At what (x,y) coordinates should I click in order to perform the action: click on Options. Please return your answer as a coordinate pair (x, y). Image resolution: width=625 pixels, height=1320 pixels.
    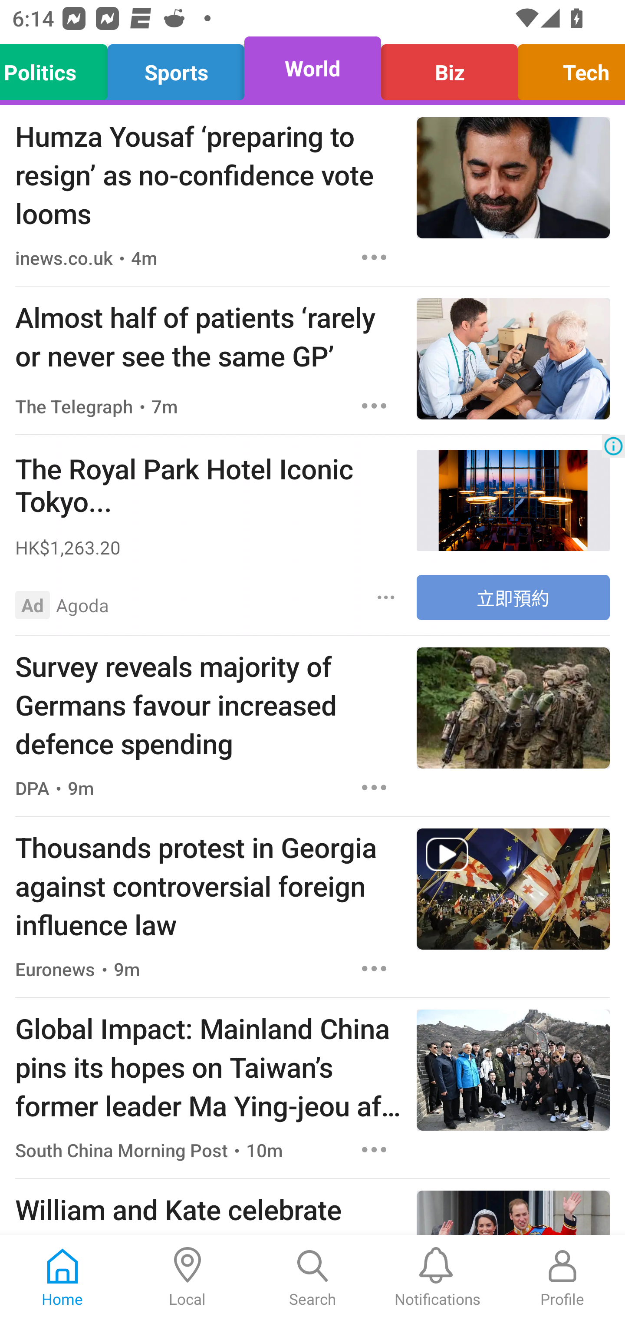
    Looking at the image, I should click on (374, 257).